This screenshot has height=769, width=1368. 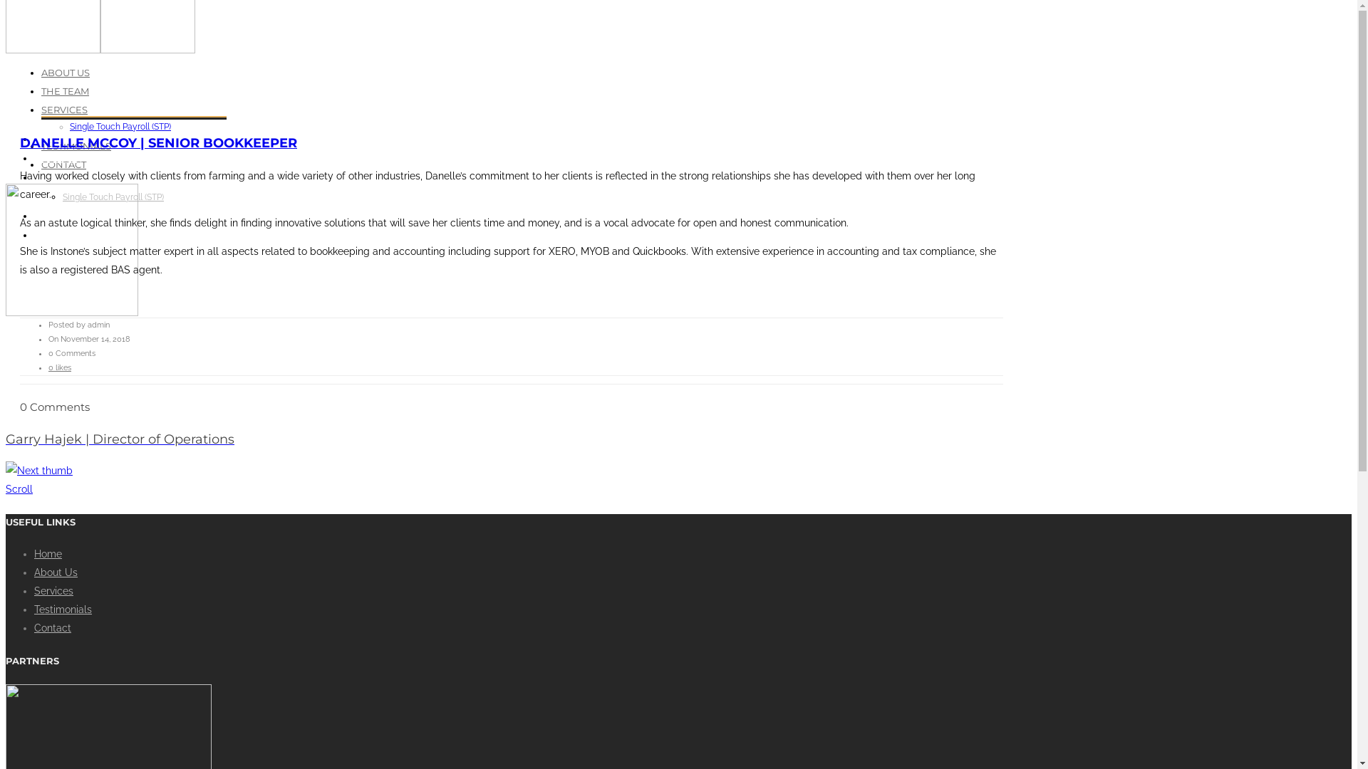 What do you see at coordinates (56, 572) in the screenshot?
I see `About Us` at bounding box center [56, 572].